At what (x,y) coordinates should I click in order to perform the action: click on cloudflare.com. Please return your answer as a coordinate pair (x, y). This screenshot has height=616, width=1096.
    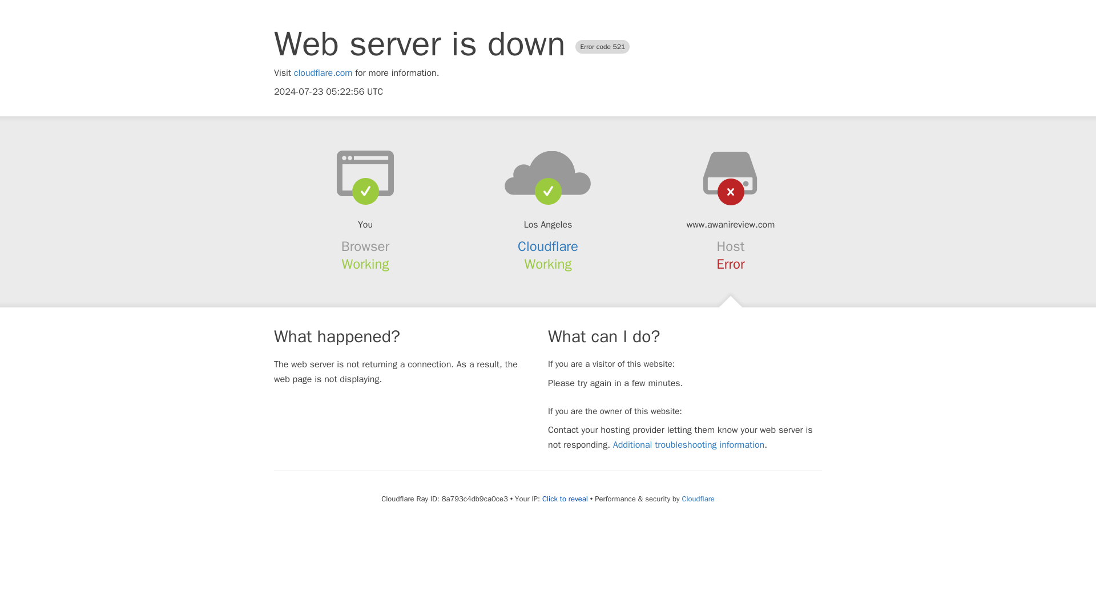
    Looking at the image, I should click on (323, 73).